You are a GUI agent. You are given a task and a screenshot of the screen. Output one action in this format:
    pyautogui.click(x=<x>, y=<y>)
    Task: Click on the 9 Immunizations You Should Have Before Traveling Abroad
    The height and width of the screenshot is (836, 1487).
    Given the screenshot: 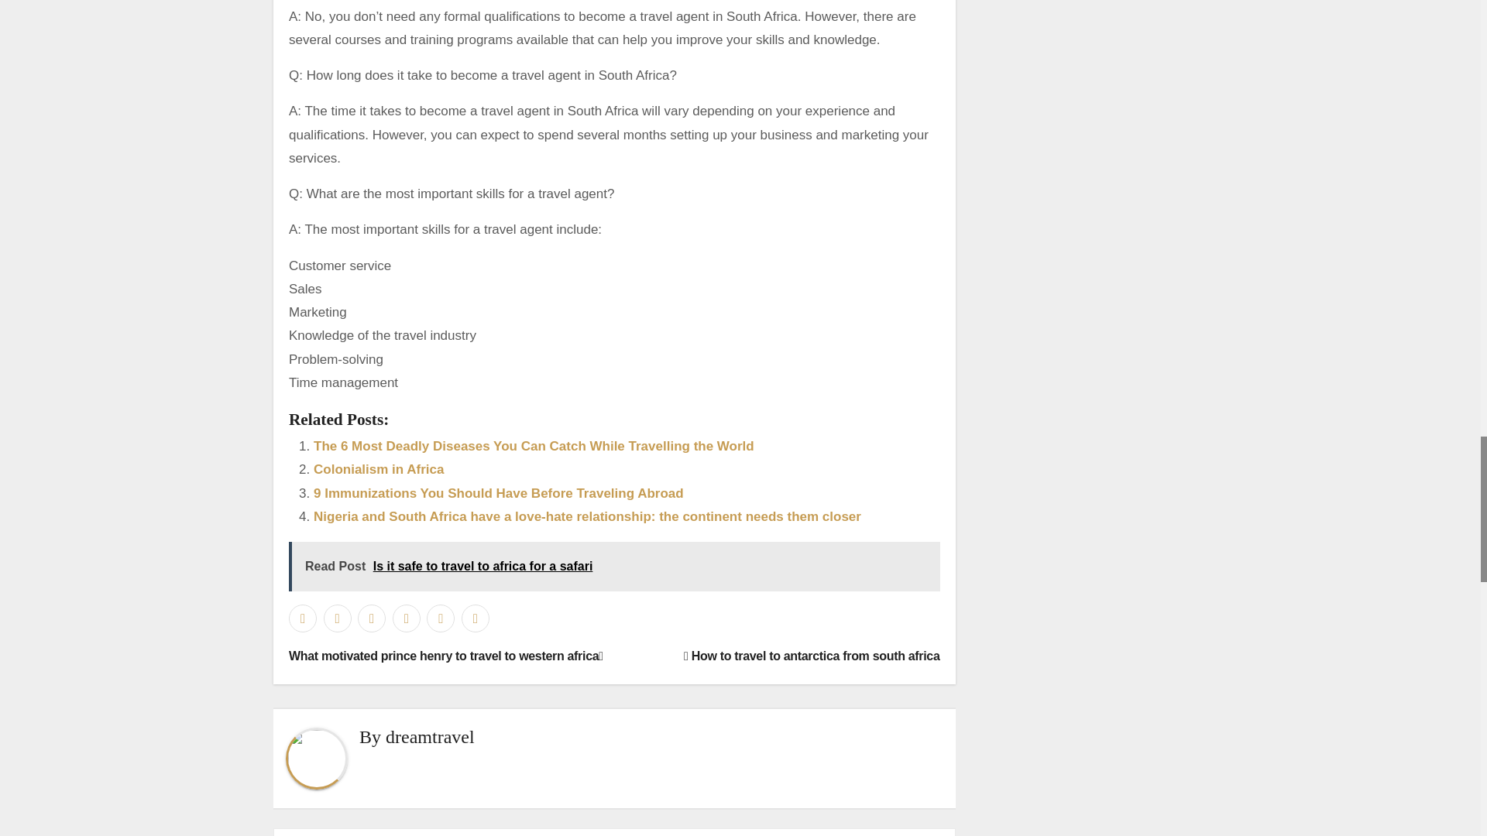 What is the action you would take?
    pyautogui.click(x=499, y=492)
    